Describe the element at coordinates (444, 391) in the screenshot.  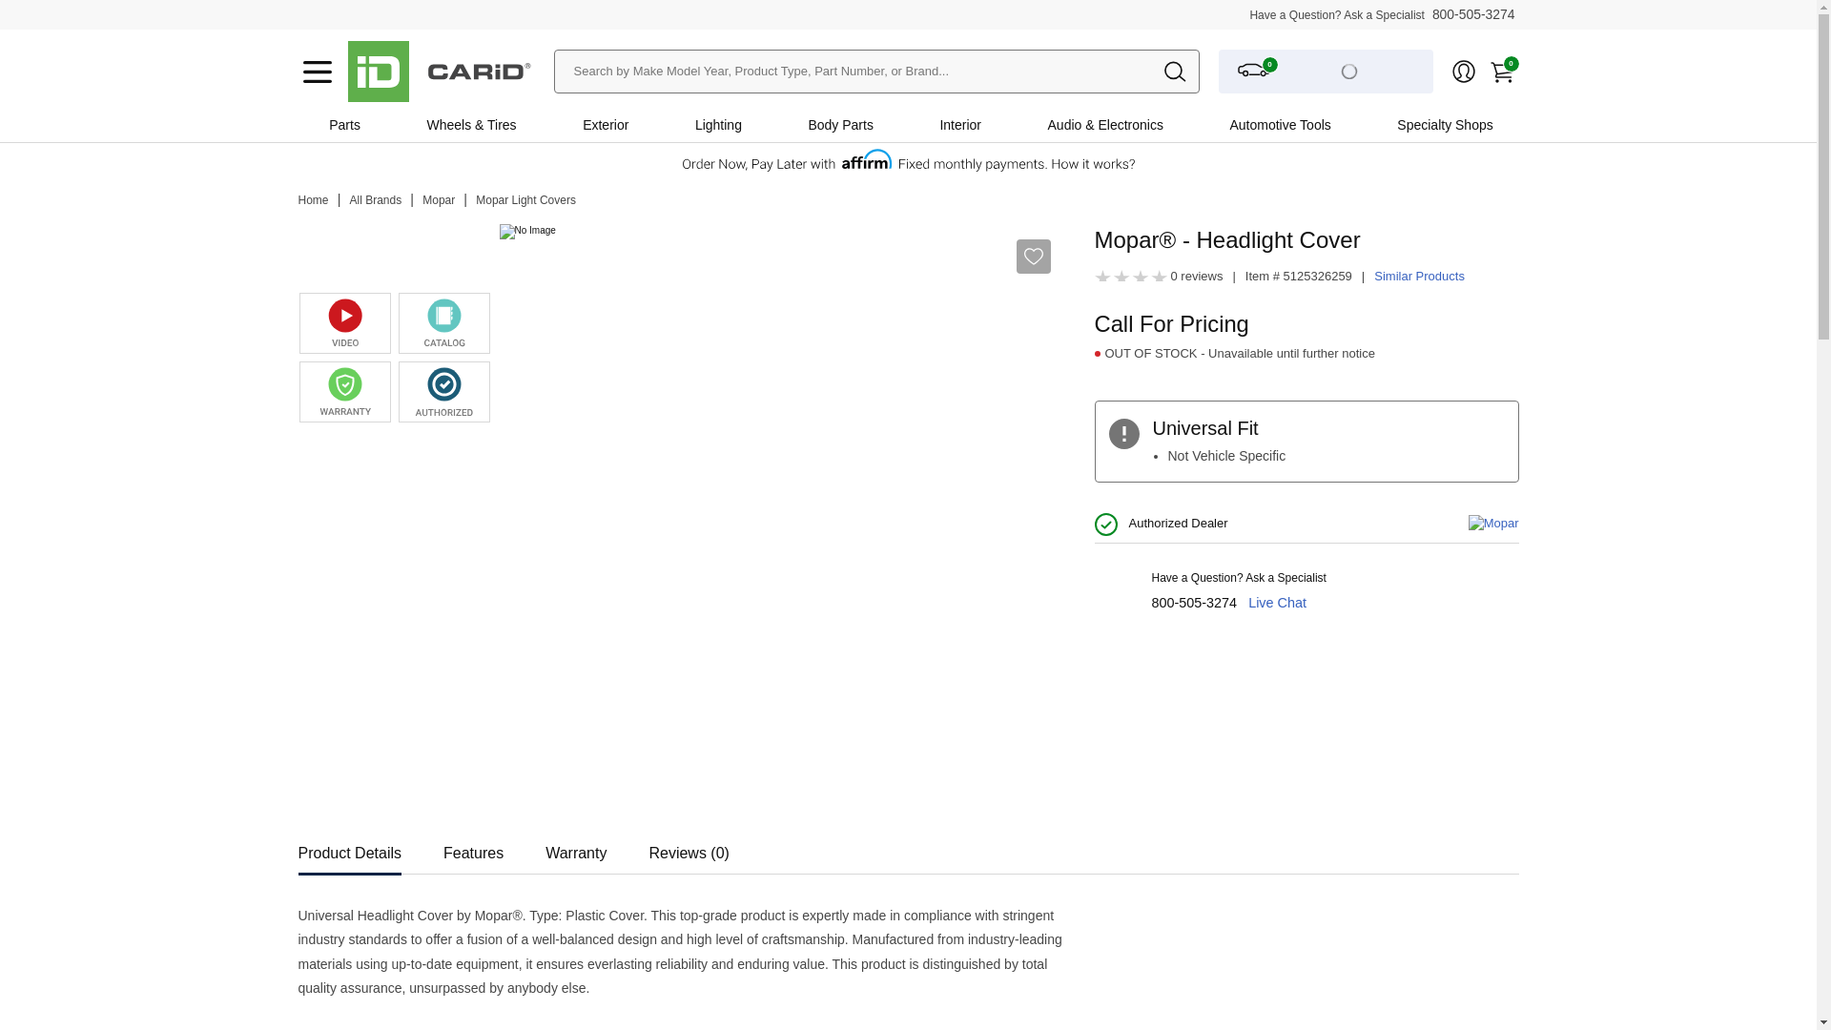
I see `Mopar Authorized Dealer` at that location.